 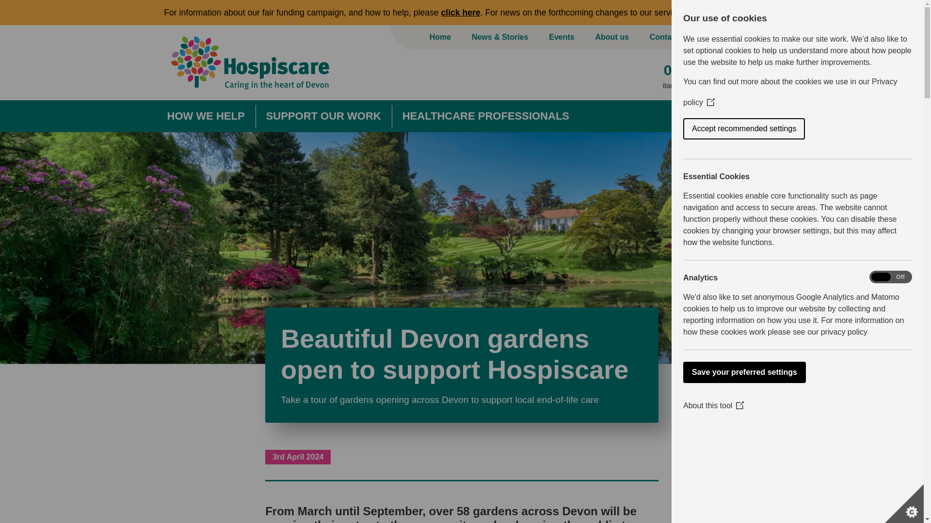 What do you see at coordinates (903, 13) in the screenshot?
I see `X` at bounding box center [903, 13].